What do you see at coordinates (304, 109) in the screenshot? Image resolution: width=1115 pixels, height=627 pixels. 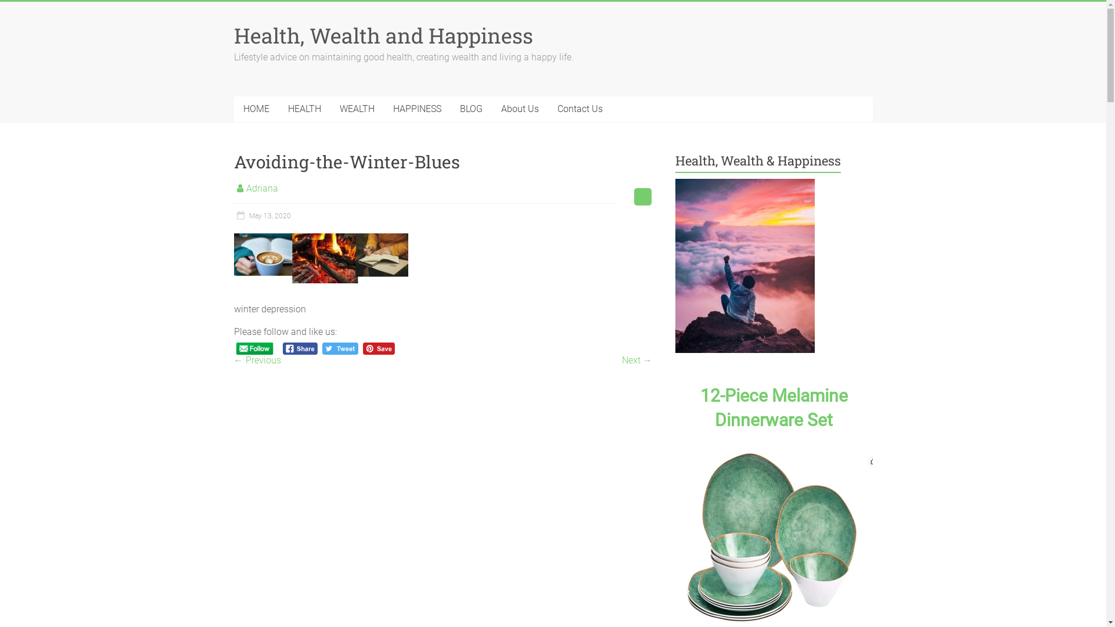 I see `HEALTH` at bounding box center [304, 109].